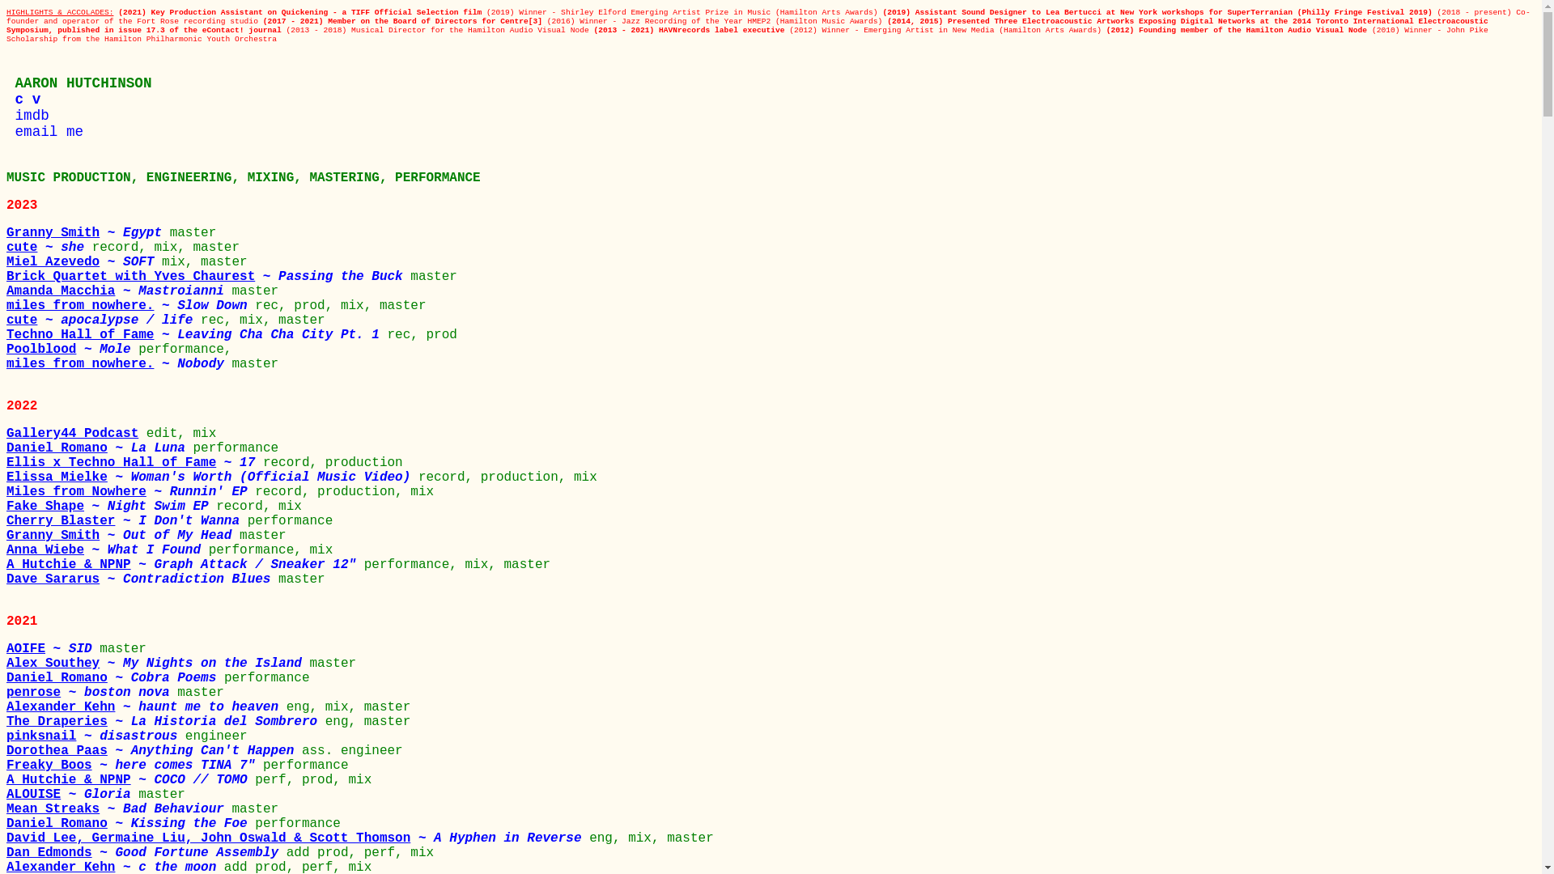  What do you see at coordinates (45, 132) in the screenshot?
I see ` email me` at bounding box center [45, 132].